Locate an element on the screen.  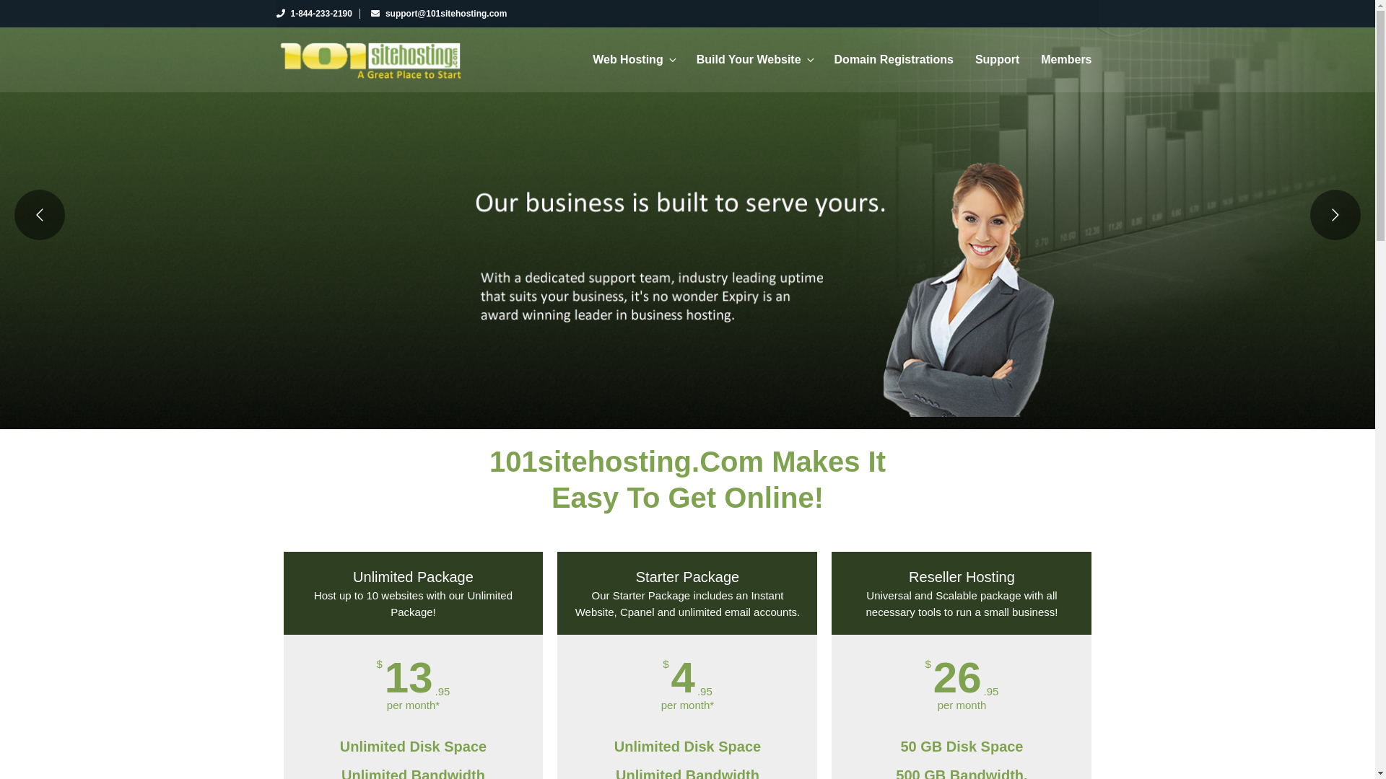
Members is located at coordinates (1066, 60).